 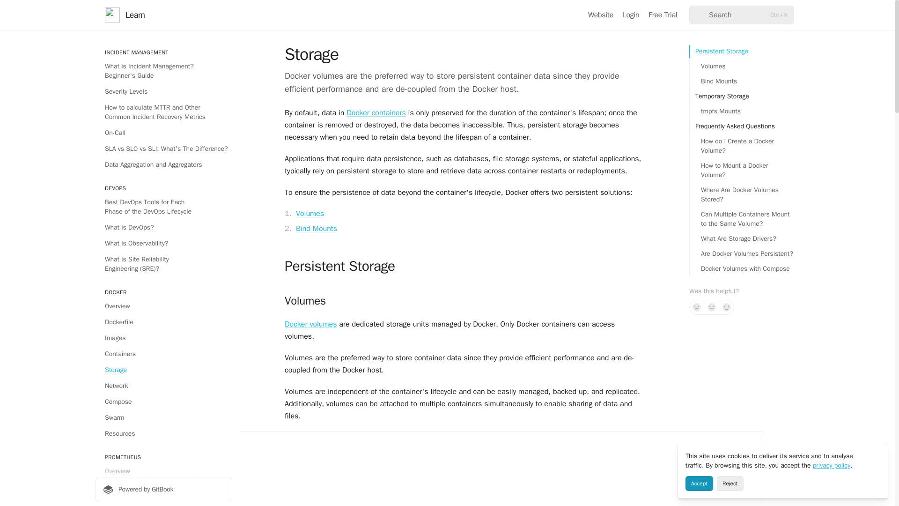 What do you see at coordinates (163, 244) in the screenshot?
I see `What is Observability?` at bounding box center [163, 244].